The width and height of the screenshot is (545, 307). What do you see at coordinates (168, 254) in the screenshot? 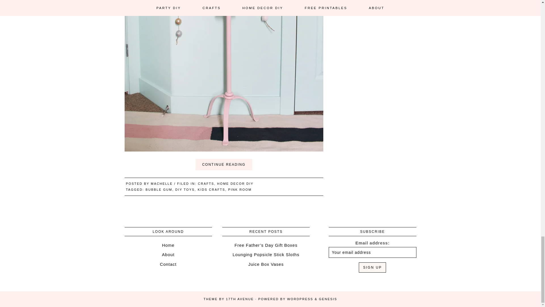
I see `About` at bounding box center [168, 254].